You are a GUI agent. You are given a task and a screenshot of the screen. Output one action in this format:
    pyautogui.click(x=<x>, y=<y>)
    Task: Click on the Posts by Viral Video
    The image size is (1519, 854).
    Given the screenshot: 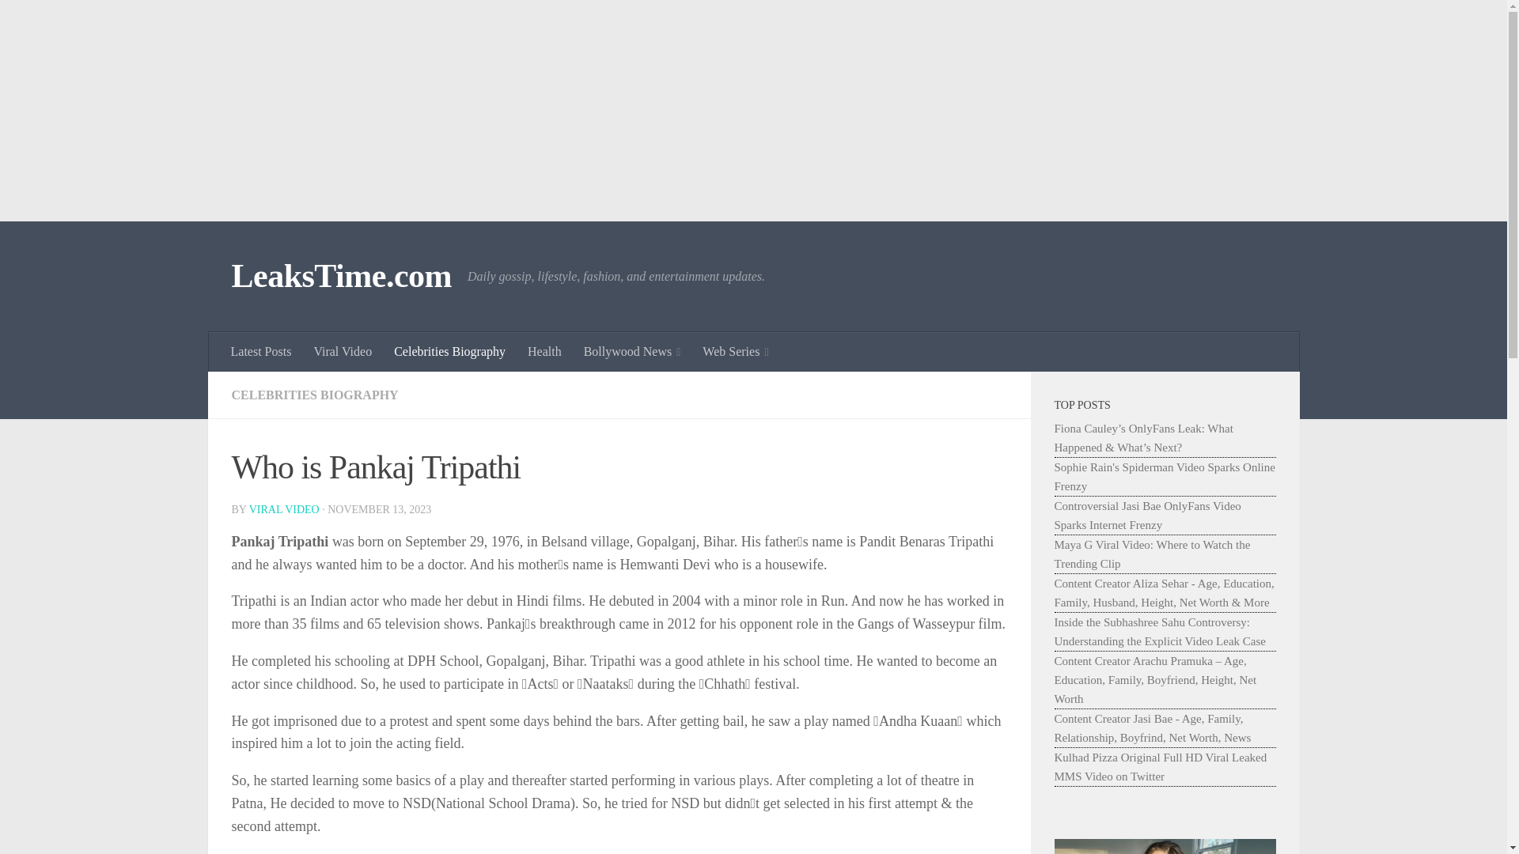 What is the action you would take?
    pyautogui.click(x=283, y=509)
    